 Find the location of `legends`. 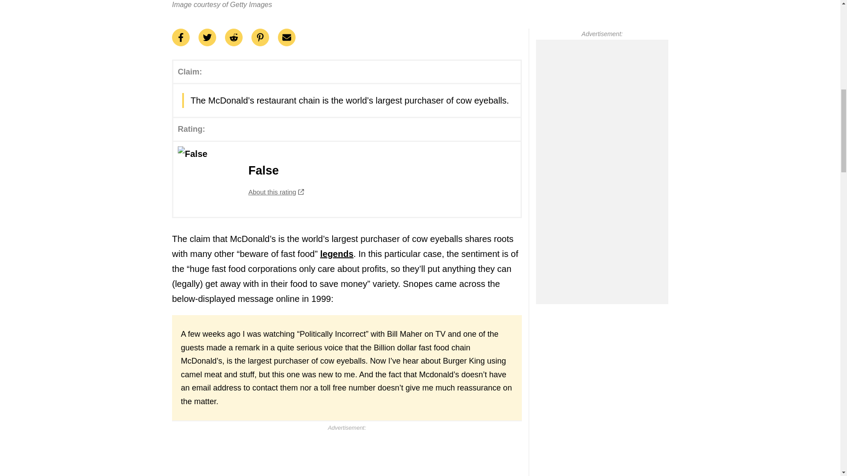

legends is located at coordinates (337, 254).